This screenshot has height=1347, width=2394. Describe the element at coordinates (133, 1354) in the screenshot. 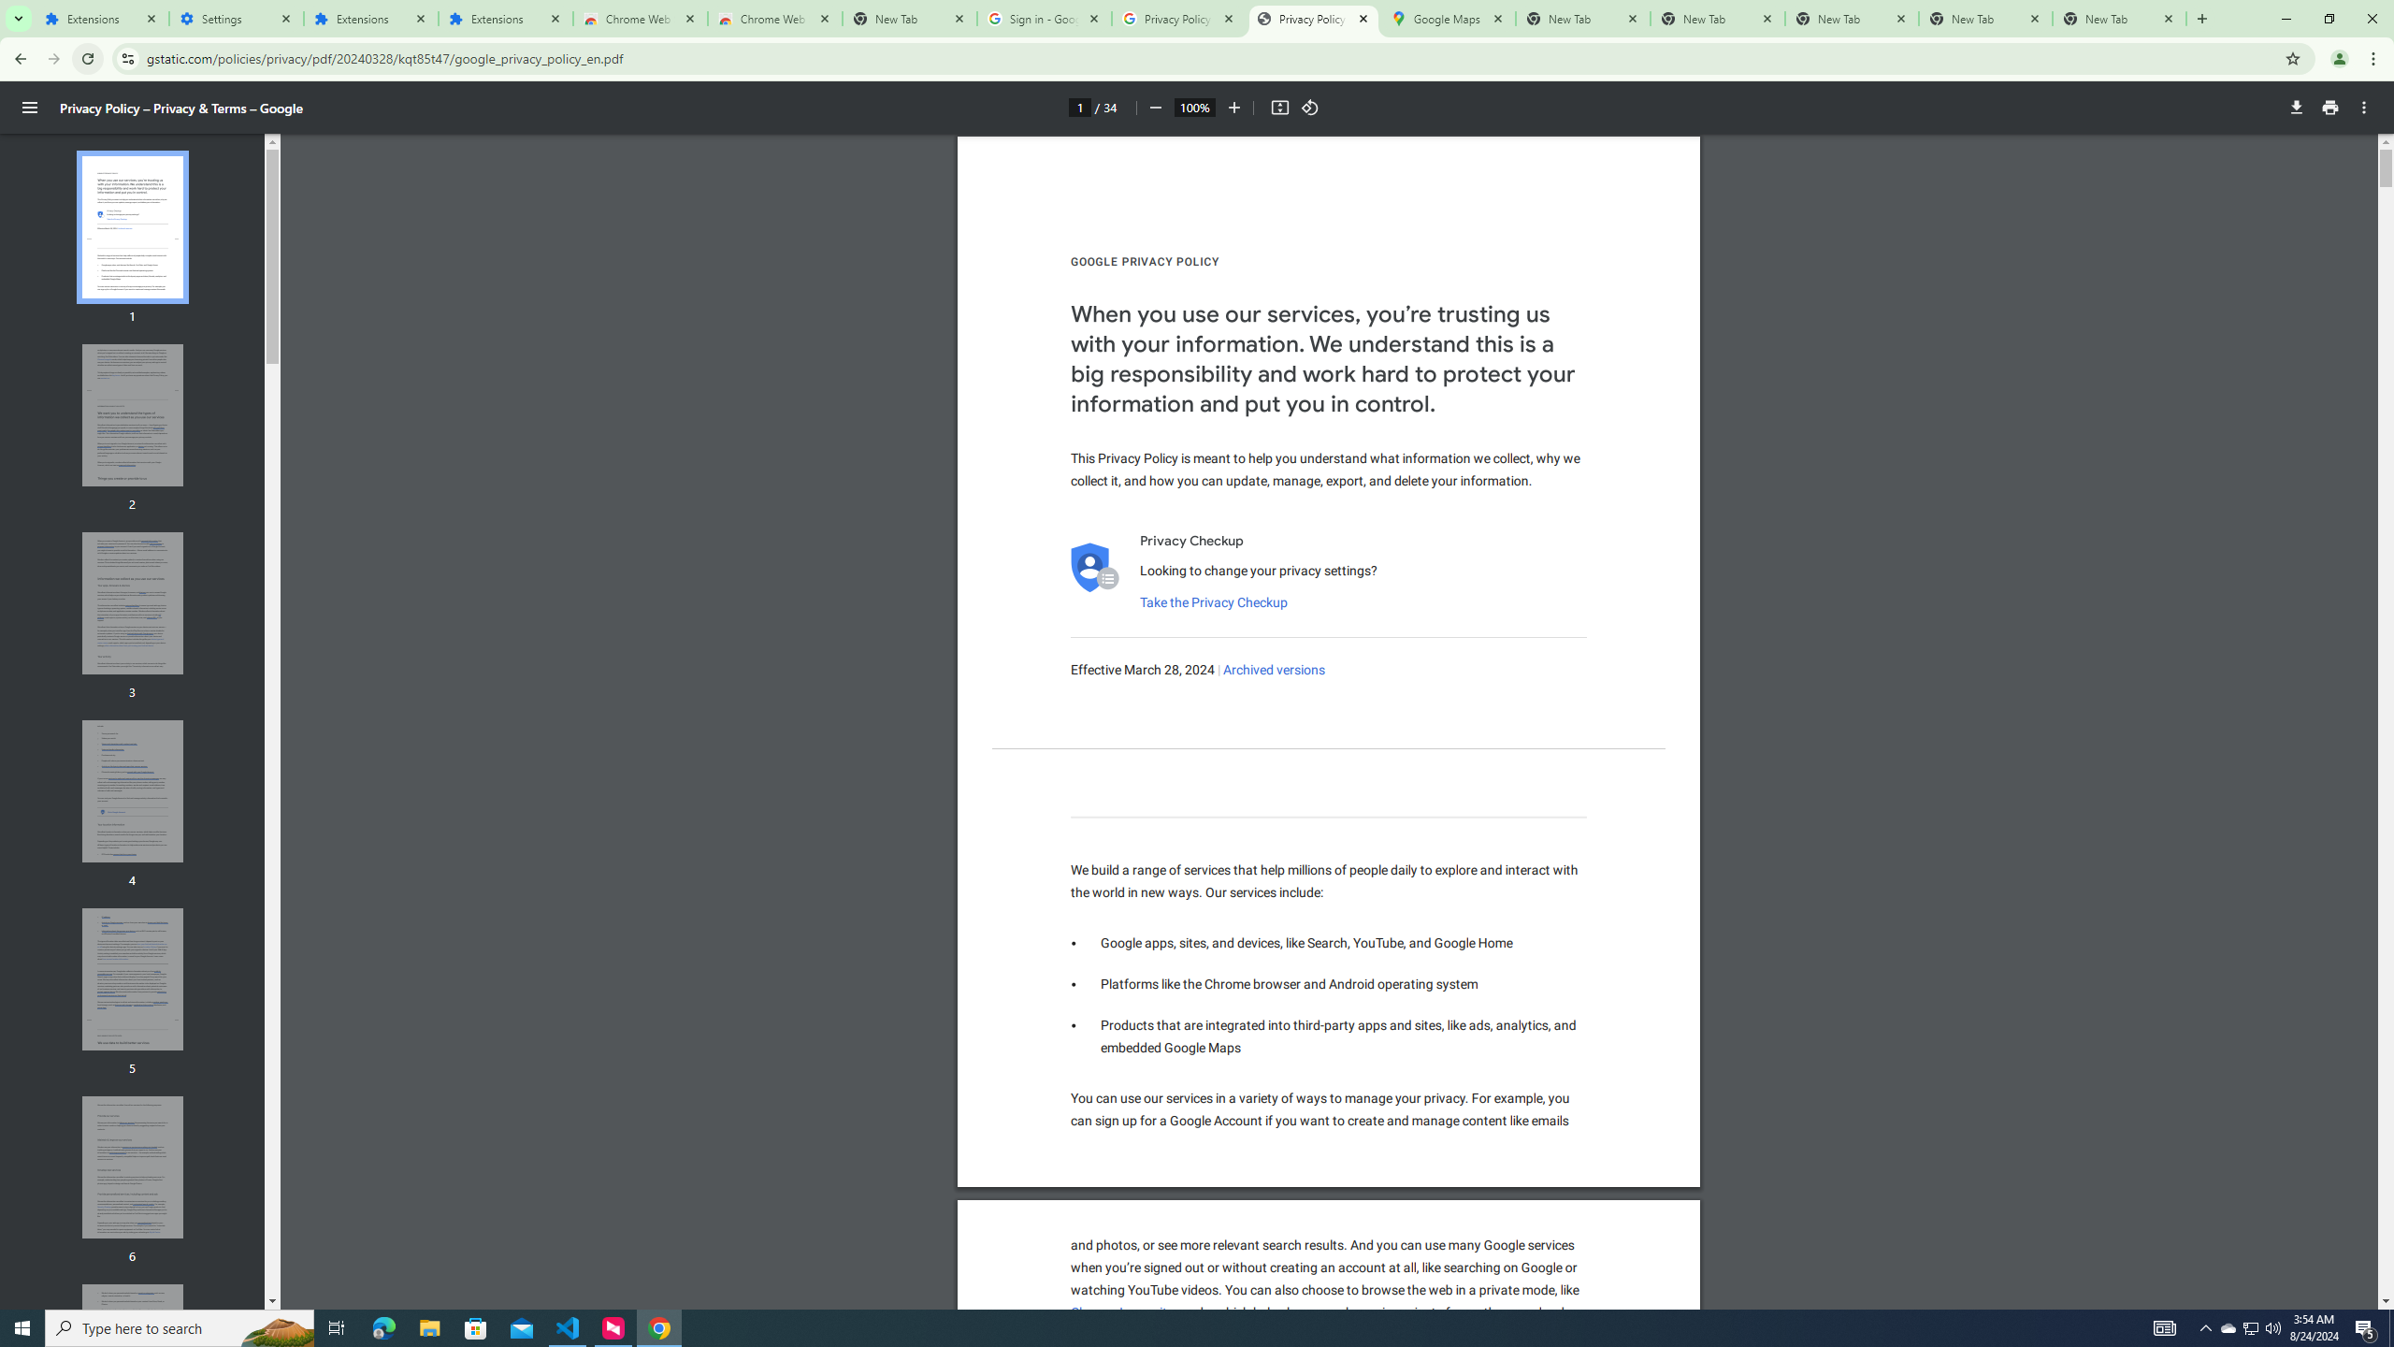

I see `AutomationID: thumbnail` at that location.